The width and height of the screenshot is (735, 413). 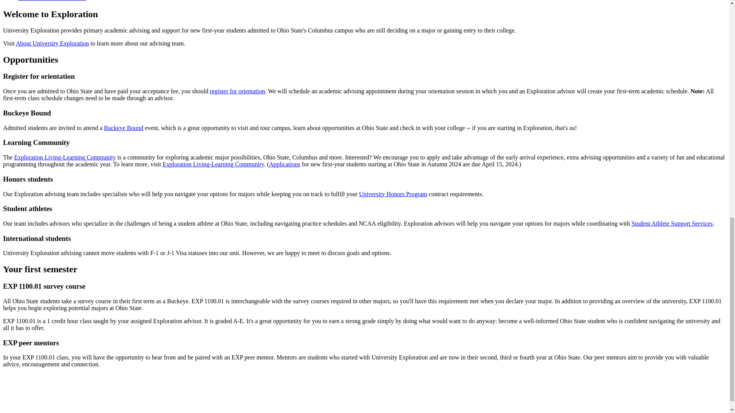 What do you see at coordinates (213, 164) in the screenshot?
I see `Opens new browser tab` at bounding box center [213, 164].